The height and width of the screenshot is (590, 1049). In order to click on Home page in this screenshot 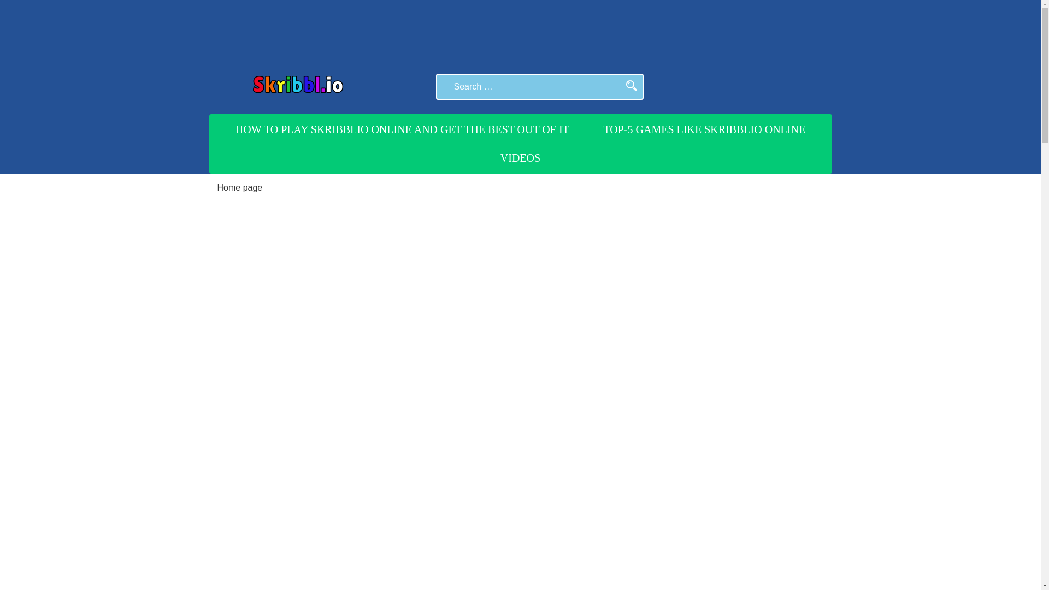, I will do `click(240, 187)`.